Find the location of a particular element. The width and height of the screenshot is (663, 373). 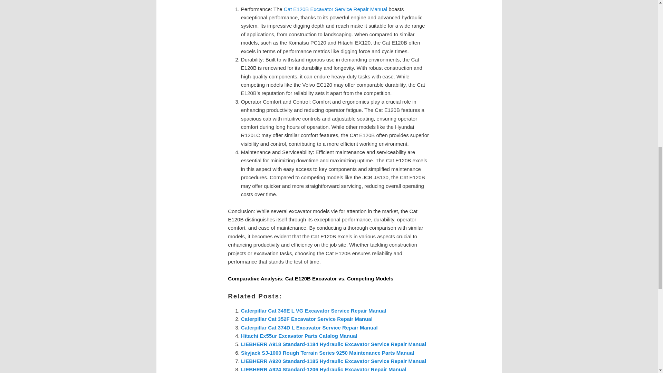

Hitachi Ex55ur Excavator Parts Catalog Manual is located at coordinates (299, 336).